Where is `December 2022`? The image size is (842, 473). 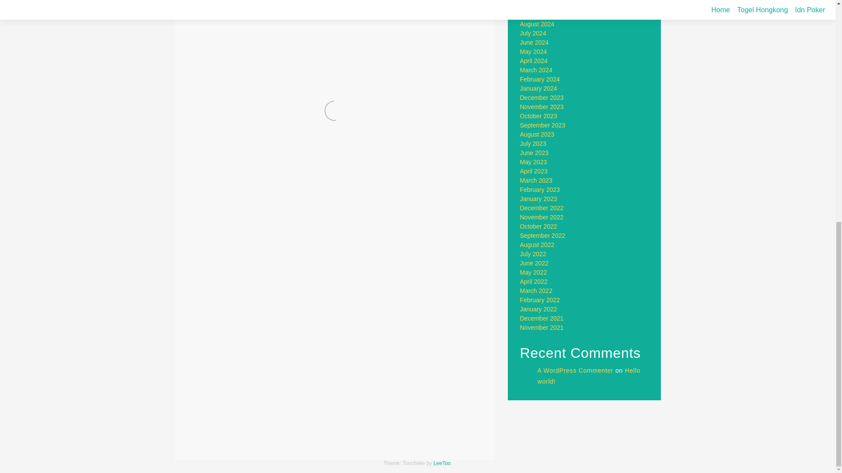
December 2022 is located at coordinates (542, 208).